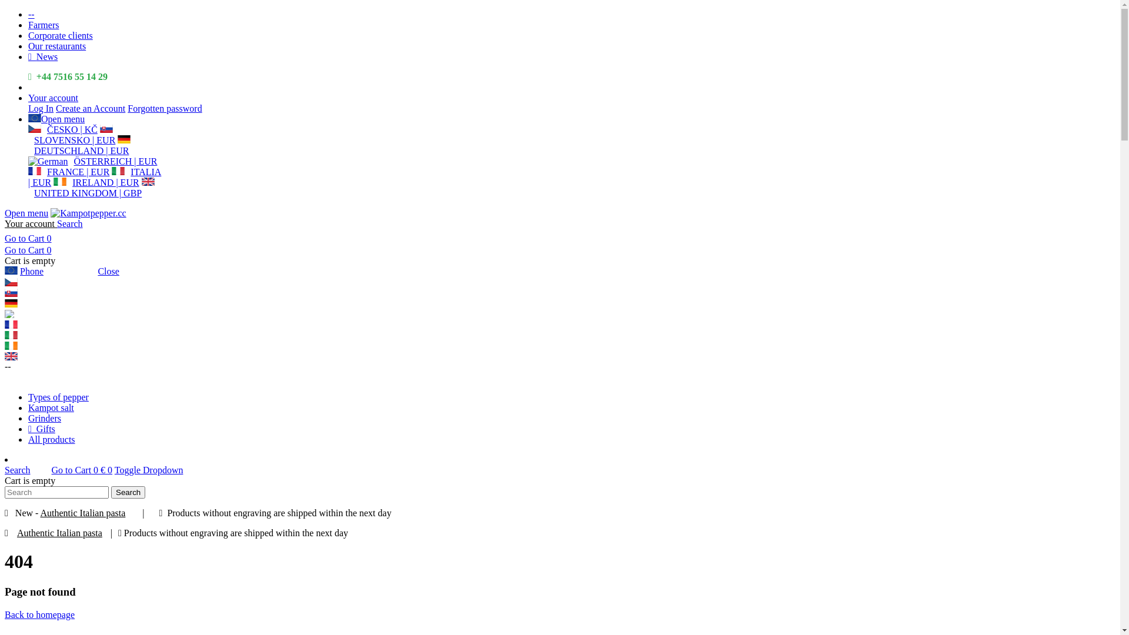  Describe the element at coordinates (70, 223) in the screenshot. I see `Search` at that location.